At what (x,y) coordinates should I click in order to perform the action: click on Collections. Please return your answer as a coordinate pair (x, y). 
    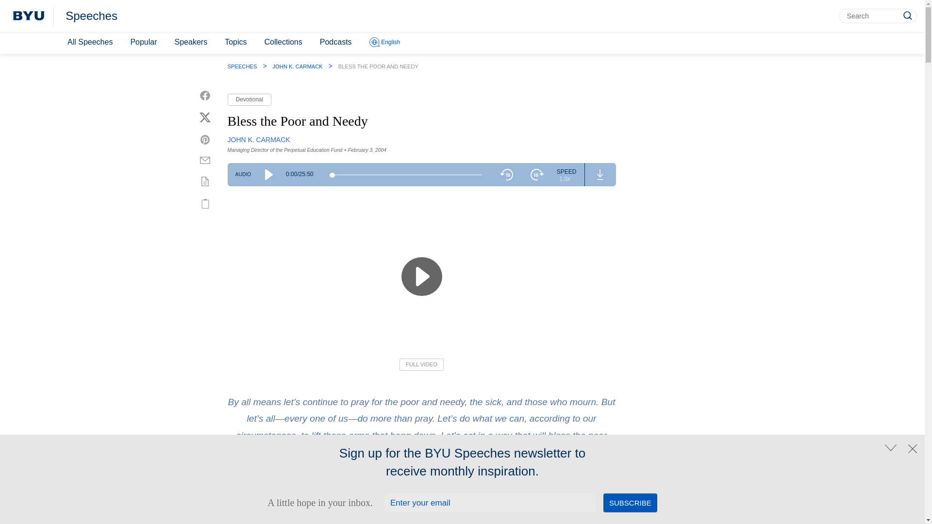
    Looking at the image, I should click on (283, 42).